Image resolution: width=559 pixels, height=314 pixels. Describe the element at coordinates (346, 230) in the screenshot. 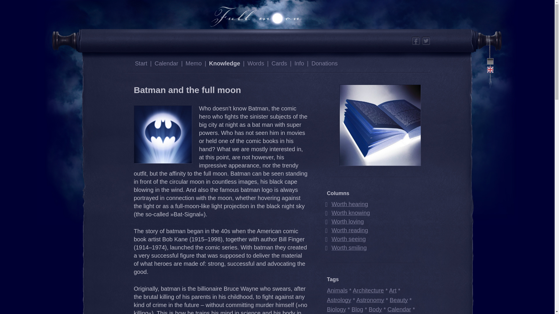

I see `Worth reading` at that location.